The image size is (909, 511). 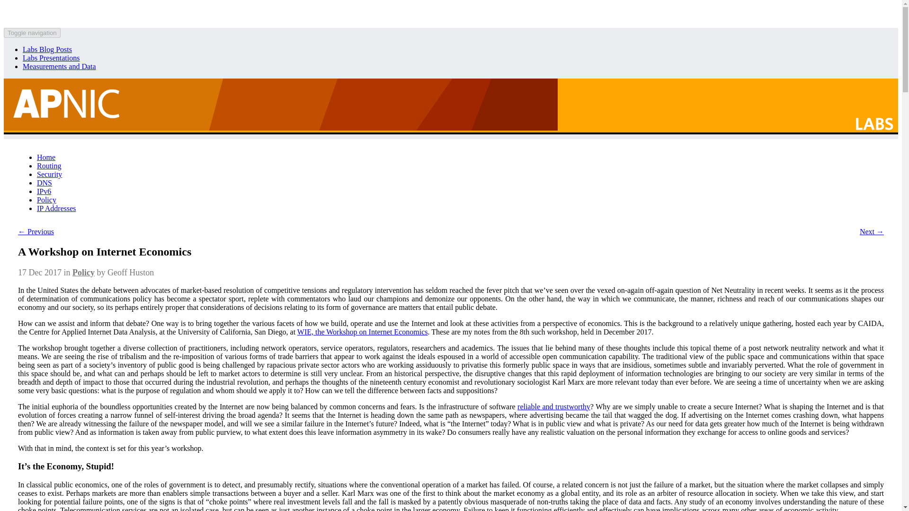 I want to click on DNS, so click(x=45, y=183).